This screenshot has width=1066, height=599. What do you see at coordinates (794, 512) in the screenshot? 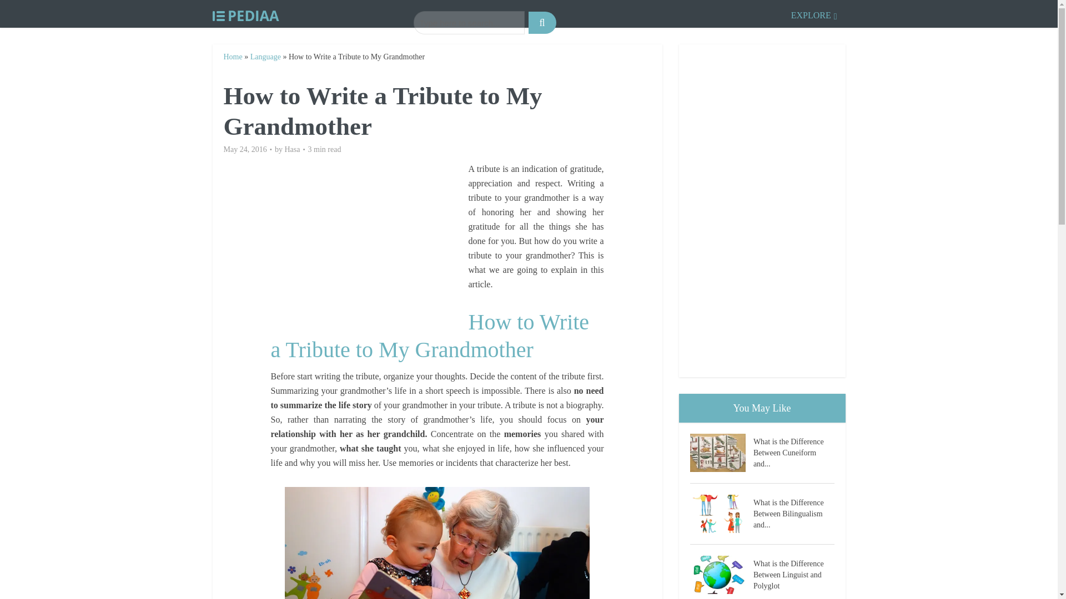
I see `What is the Difference Between Bilingualism and Diglossia` at bounding box center [794, 512].